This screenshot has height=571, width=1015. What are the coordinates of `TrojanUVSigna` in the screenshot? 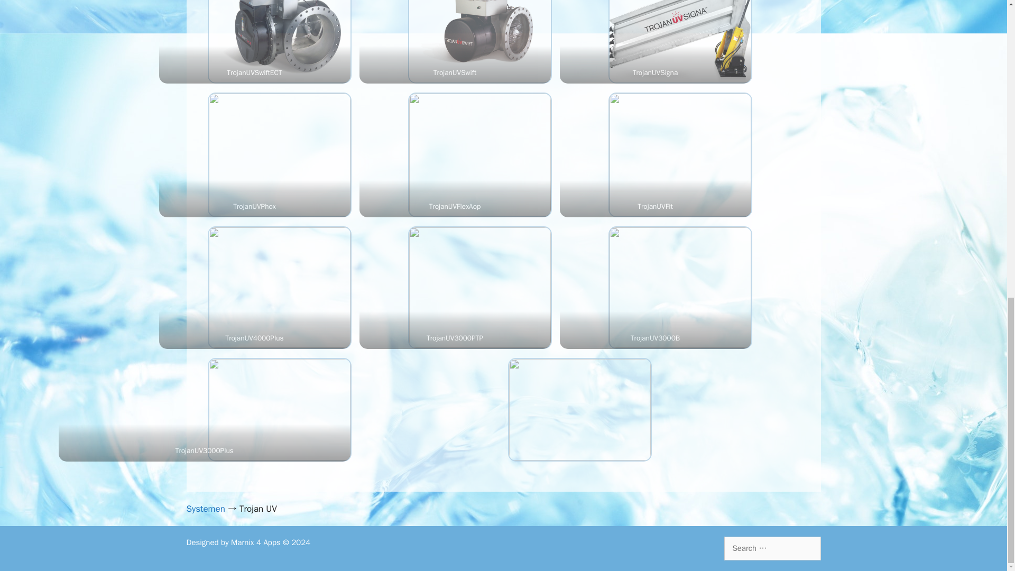 It's located at (680, 41).